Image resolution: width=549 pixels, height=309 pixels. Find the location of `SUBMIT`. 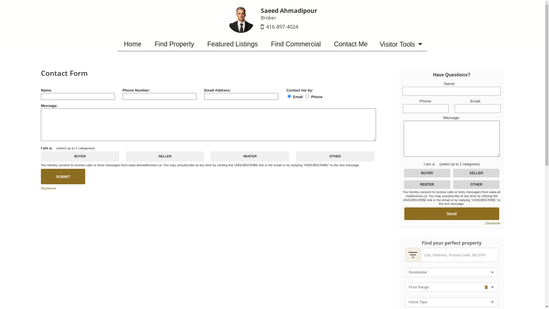

SUBMIT is located at coordinates (63, 177).